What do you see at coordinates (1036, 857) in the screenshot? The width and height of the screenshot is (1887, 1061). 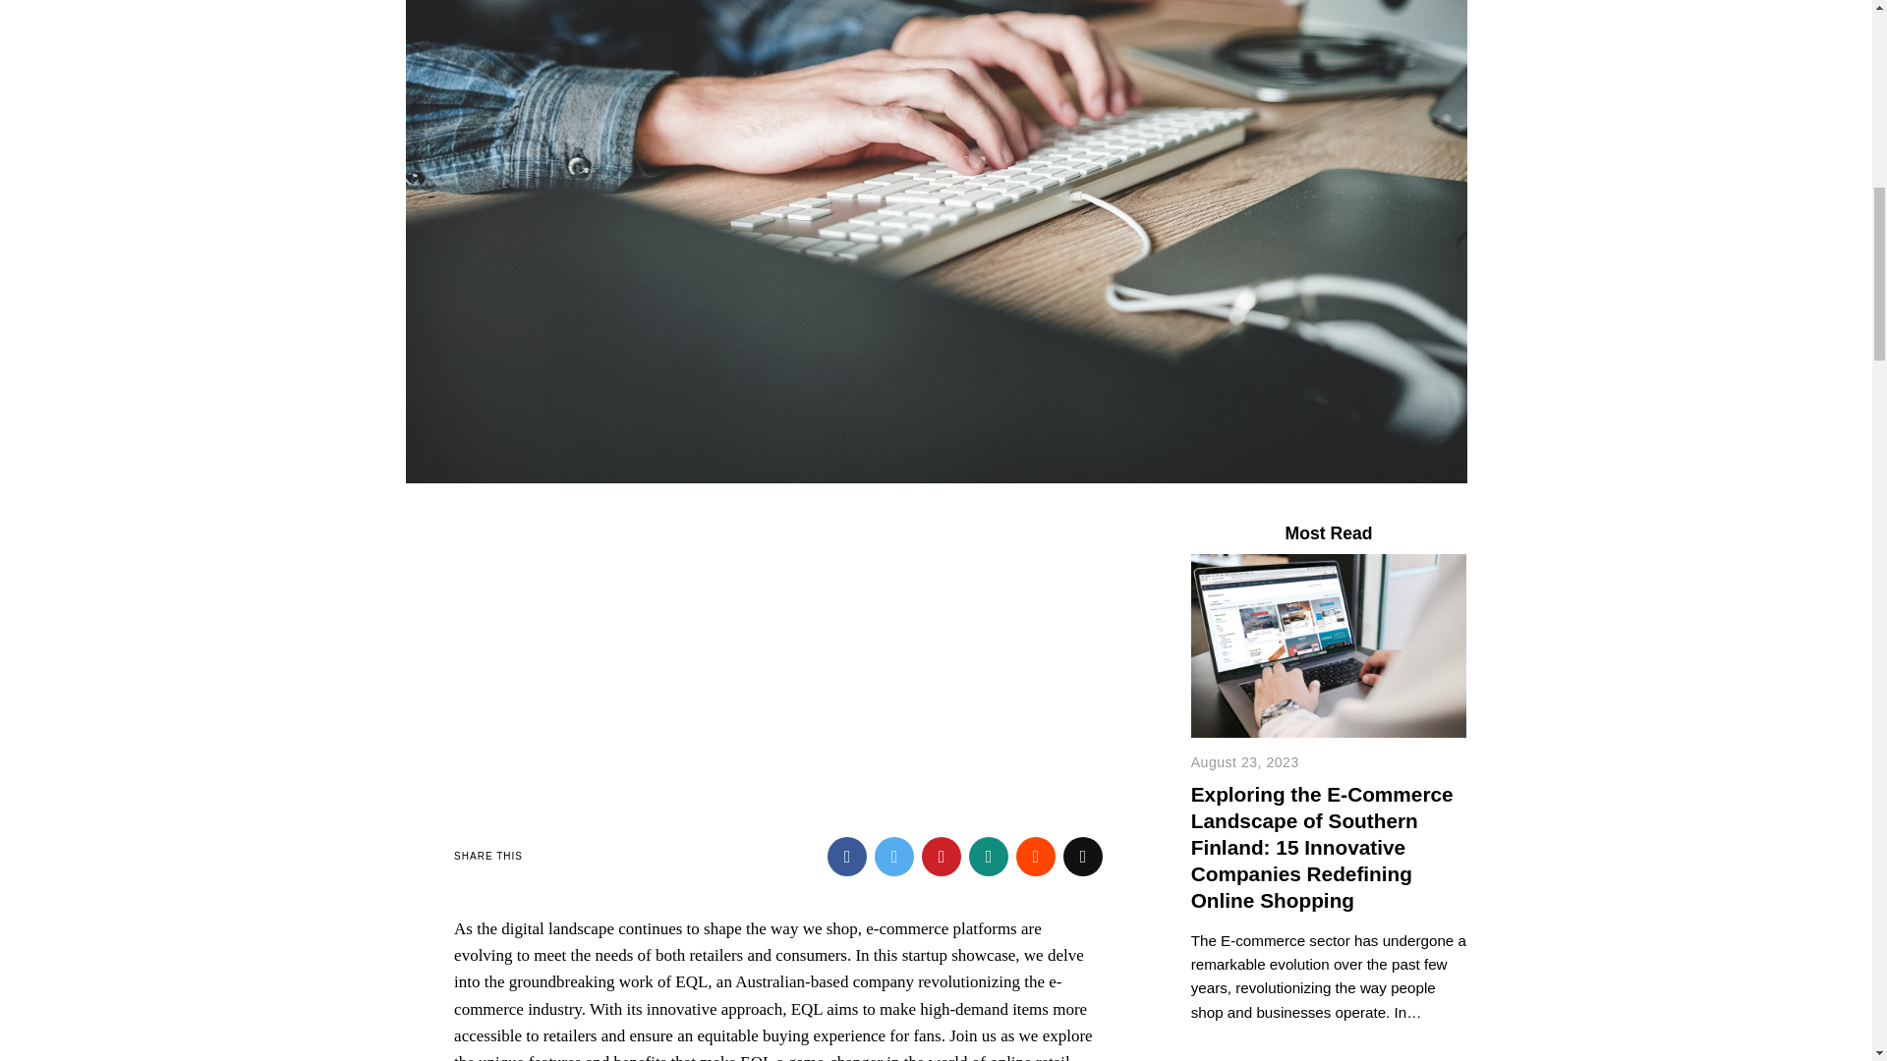 I see `Reddit` at bounding box center [1036, 857].